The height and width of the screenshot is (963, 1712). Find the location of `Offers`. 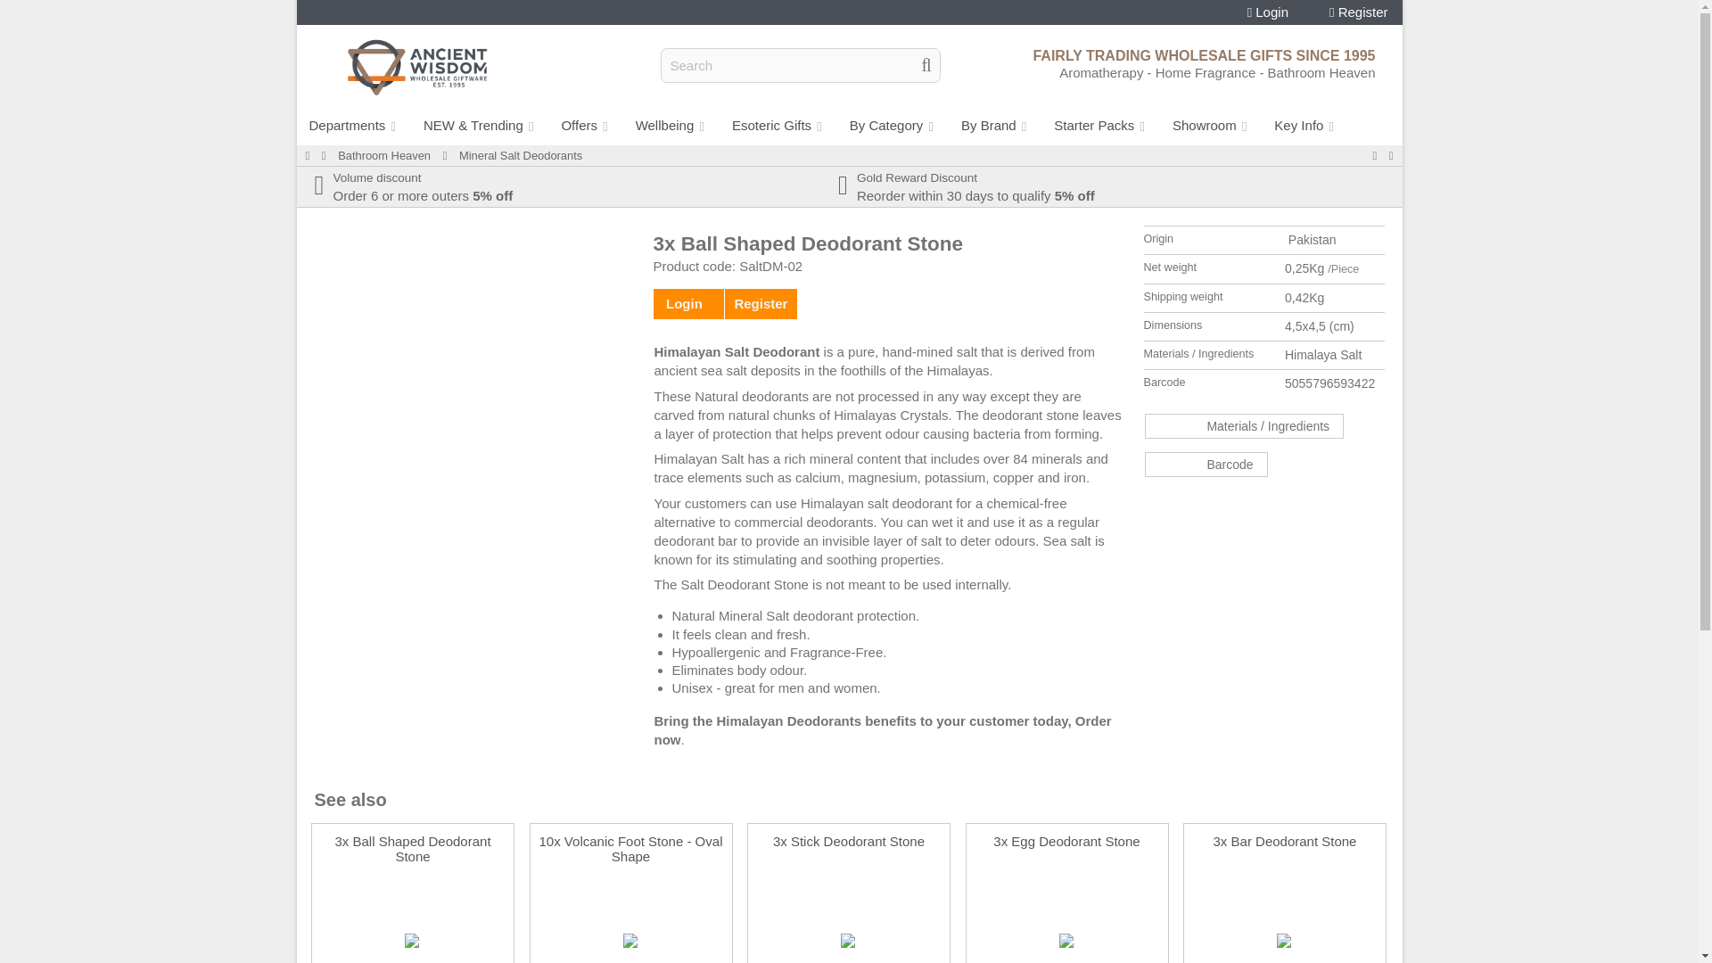

Offers is located at coordinates (585, 125).